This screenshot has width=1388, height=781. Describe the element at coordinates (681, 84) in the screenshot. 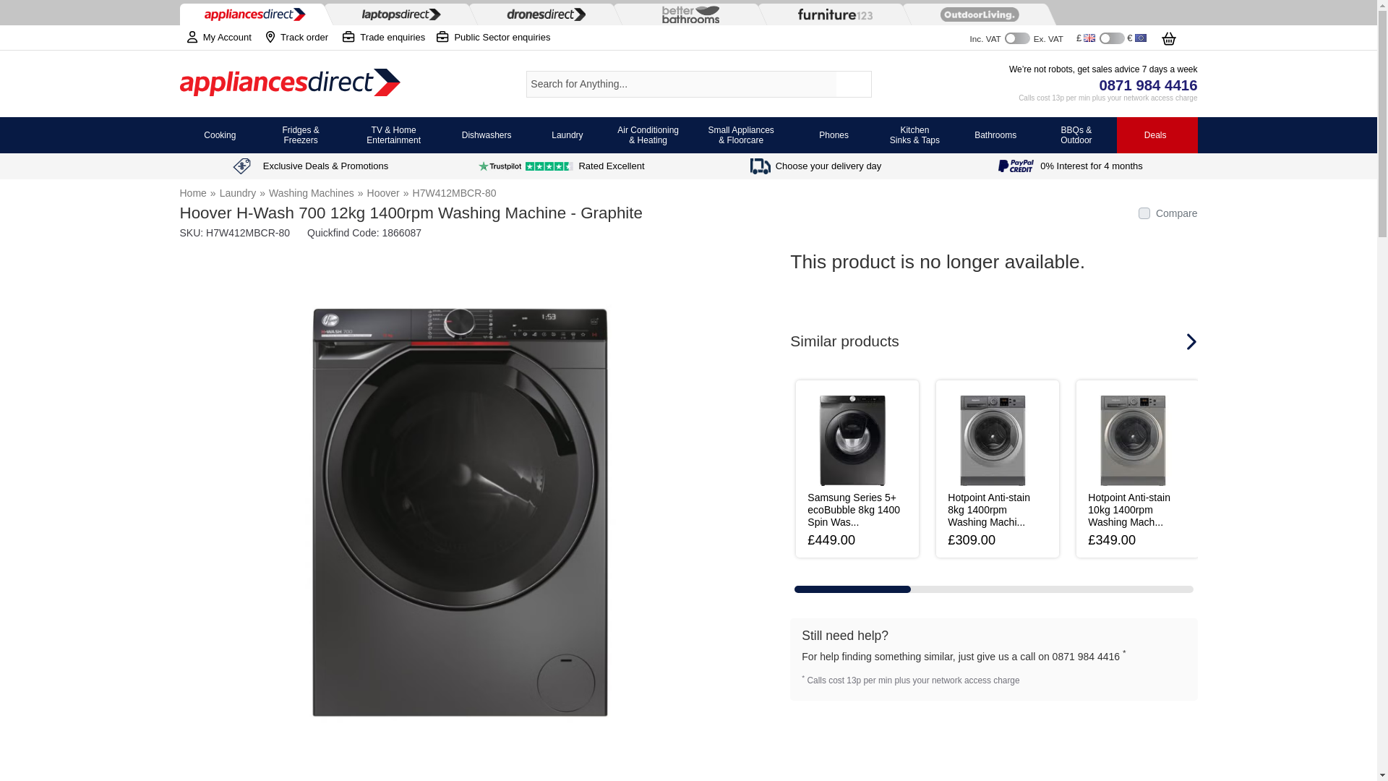

I see `Search for Anything...` at that location.